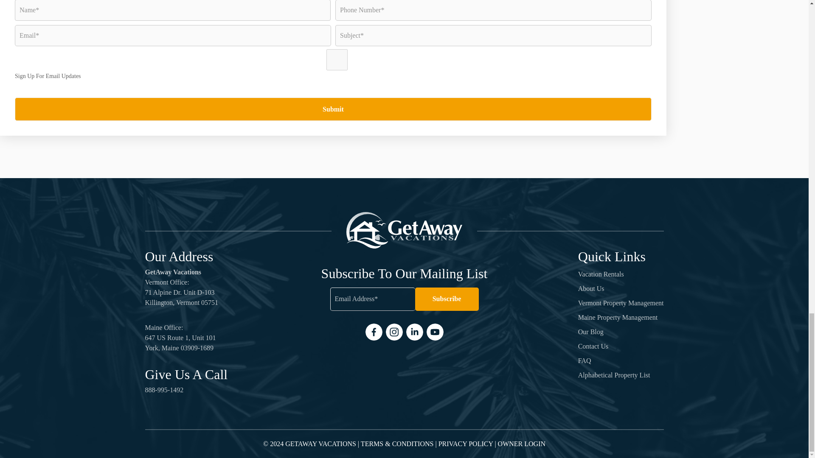 Image resolution: width=815 pixels, height=458 pixels. Describe the element at coordinates (337, 59) in the screenshot. I see `Sign Up For Email Updates` at that location.